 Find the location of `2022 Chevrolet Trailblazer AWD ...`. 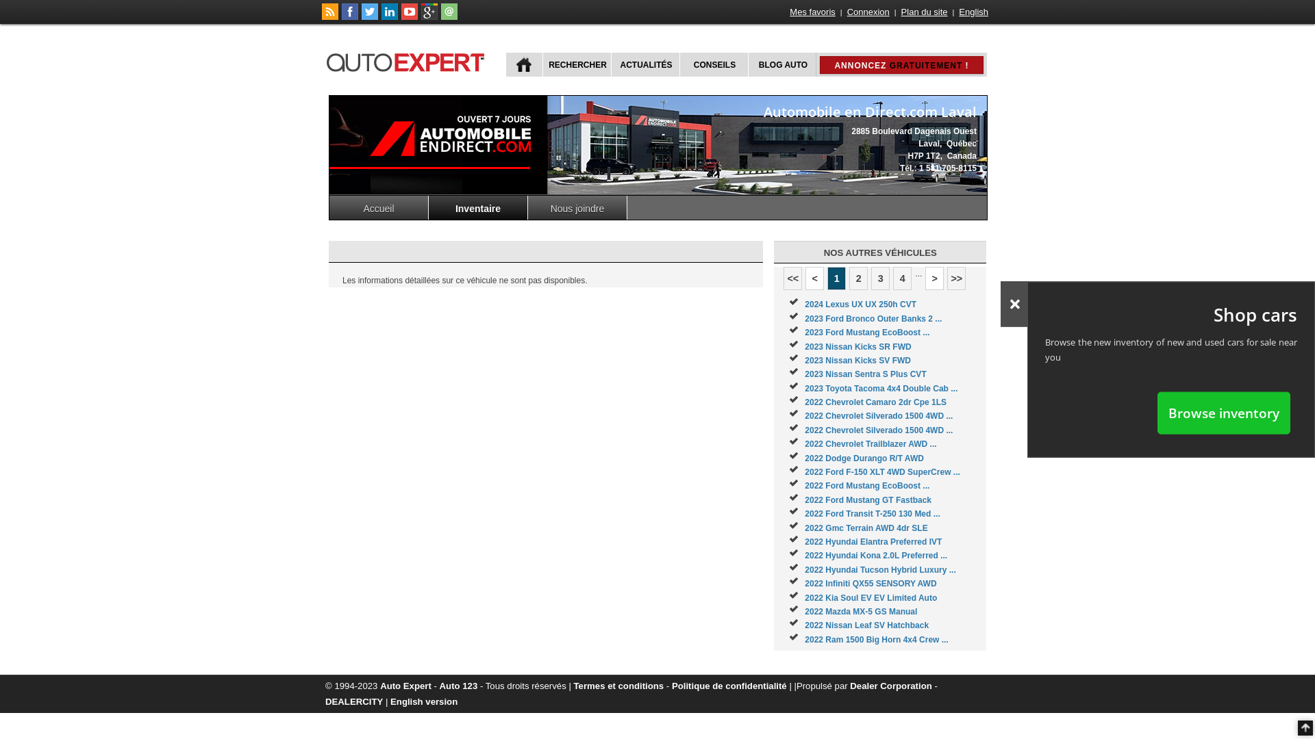

2022 Chevrolet Trailblazer AWD ... is located at coordinates (871, 444).